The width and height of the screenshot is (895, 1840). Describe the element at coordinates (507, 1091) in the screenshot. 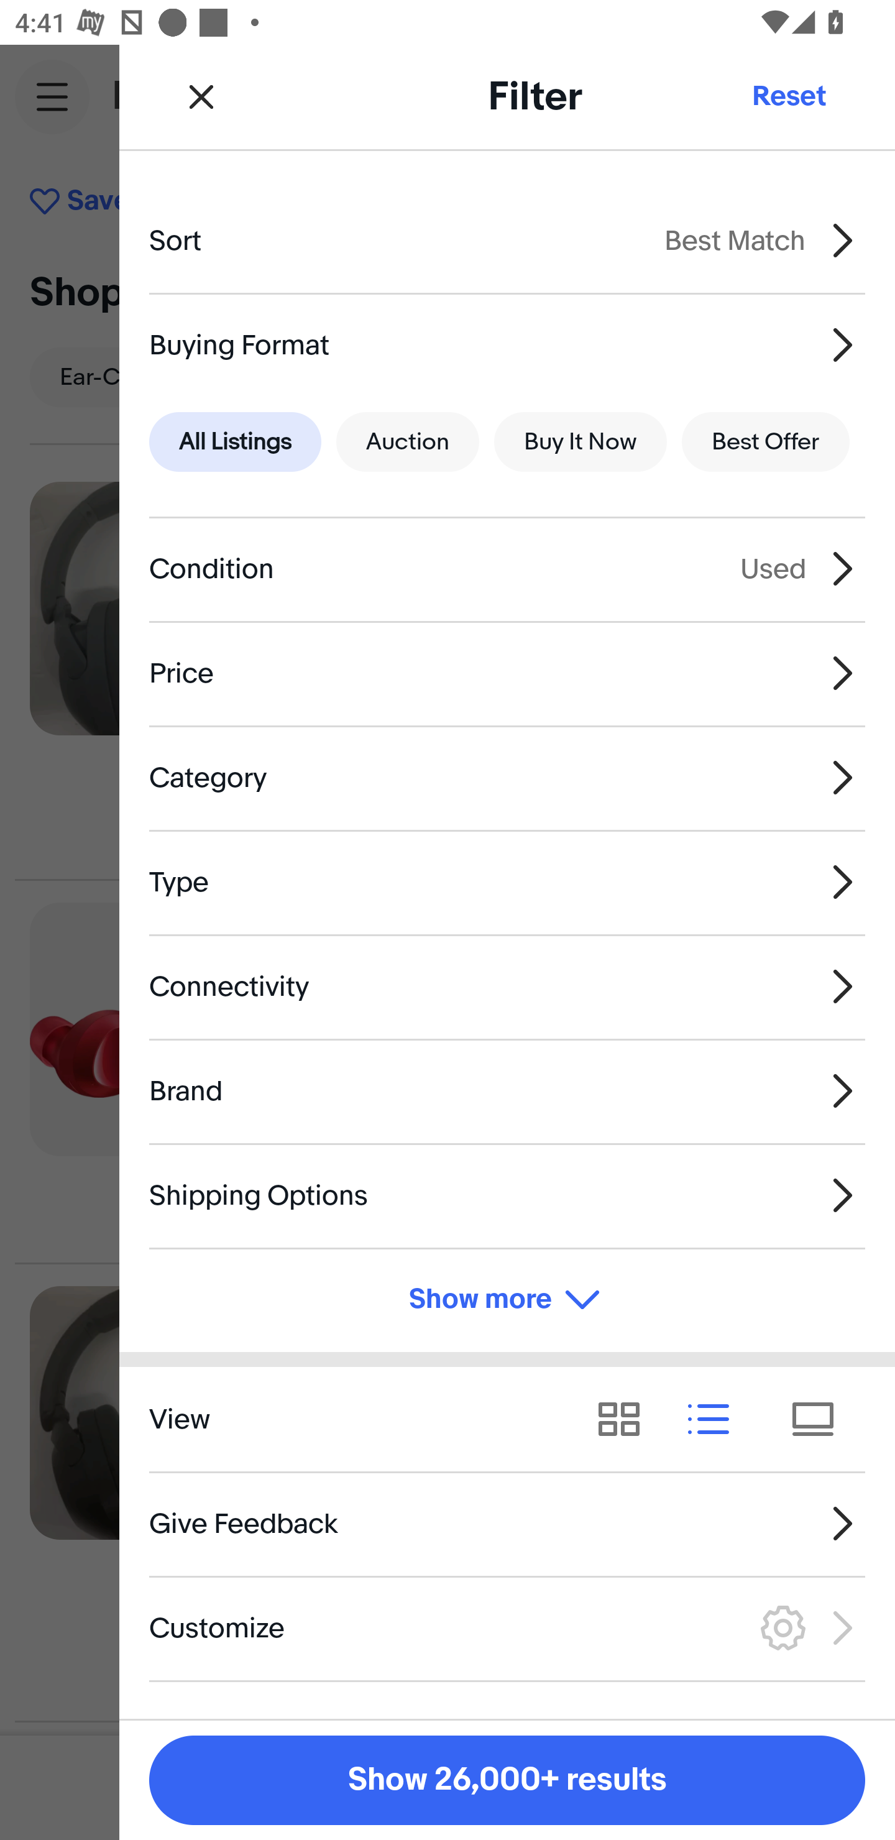

I see `Brand` at that location.